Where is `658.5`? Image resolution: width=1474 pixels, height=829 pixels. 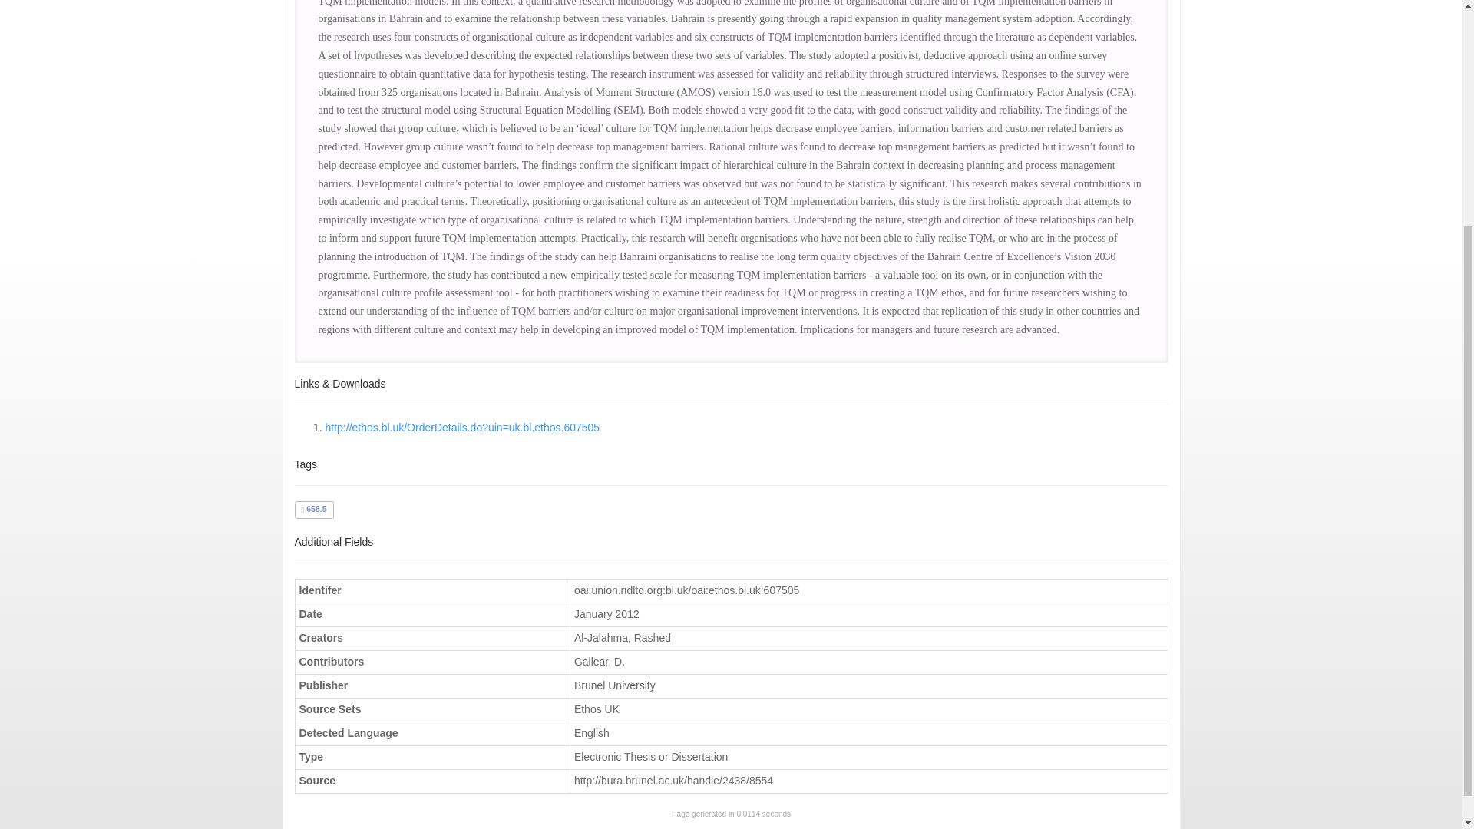 658.5 is located at coordinates (313, 508).